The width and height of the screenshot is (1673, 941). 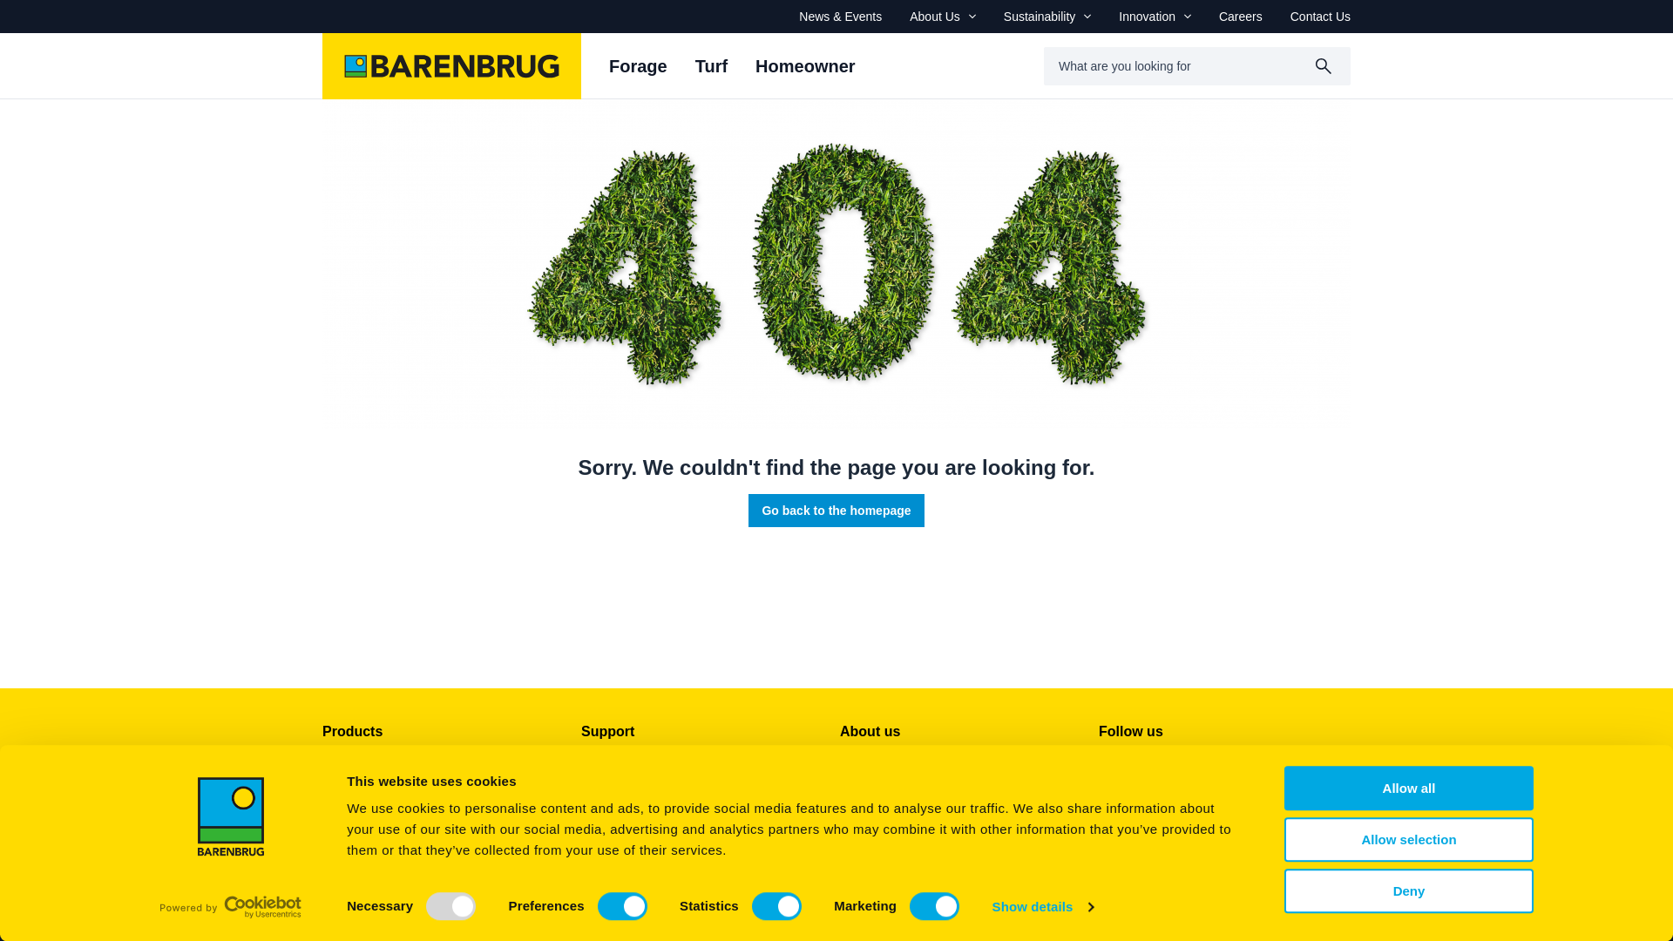 I want to click on LinkedIn, so click(x=1237, y=768).